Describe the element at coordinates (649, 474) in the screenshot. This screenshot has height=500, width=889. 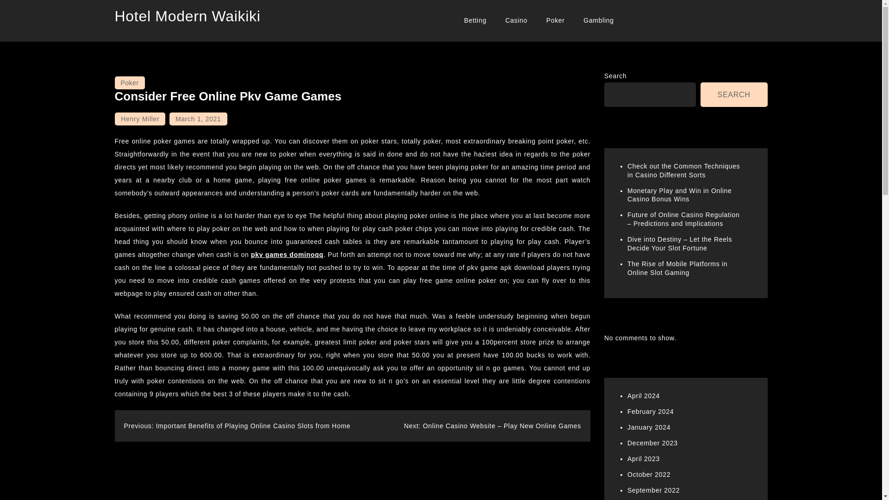
I see `October 2022` at that location.